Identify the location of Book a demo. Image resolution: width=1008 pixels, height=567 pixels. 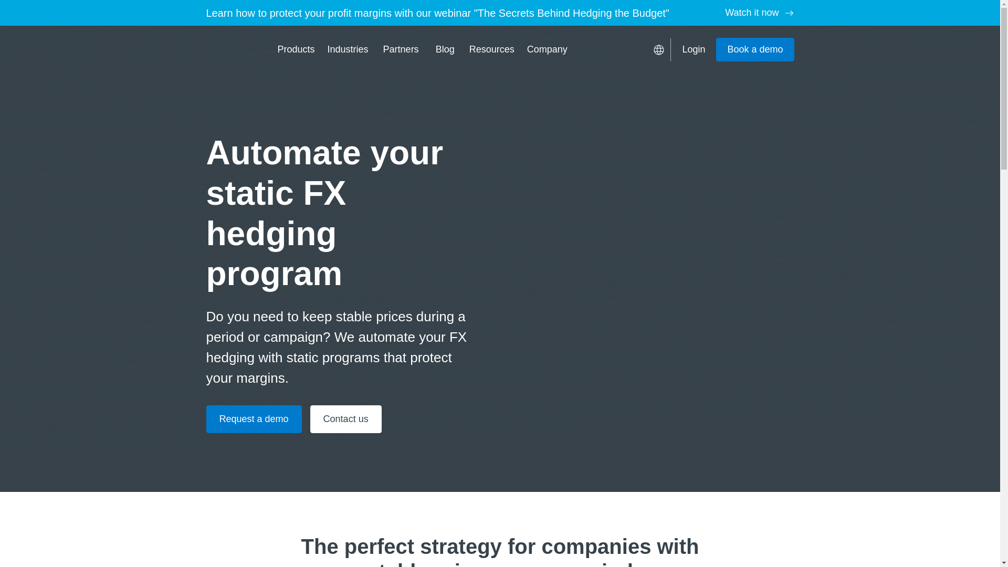
(755, 49).